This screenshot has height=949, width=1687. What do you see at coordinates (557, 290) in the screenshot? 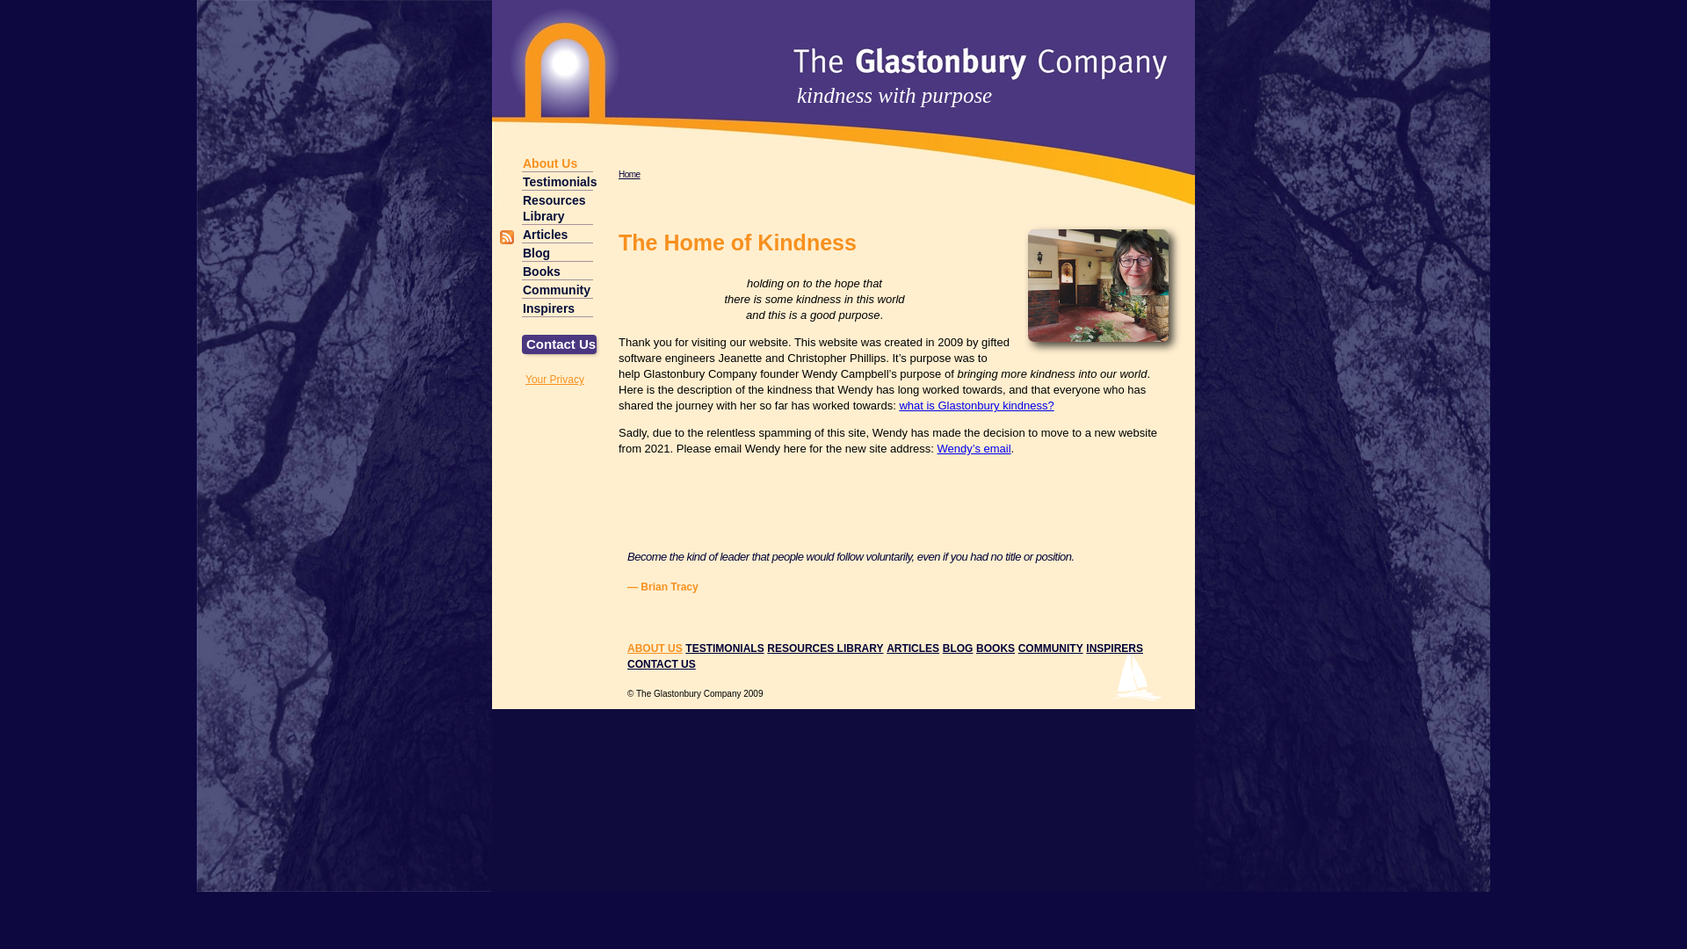
I see `Community` at bounding box center [557, 290].